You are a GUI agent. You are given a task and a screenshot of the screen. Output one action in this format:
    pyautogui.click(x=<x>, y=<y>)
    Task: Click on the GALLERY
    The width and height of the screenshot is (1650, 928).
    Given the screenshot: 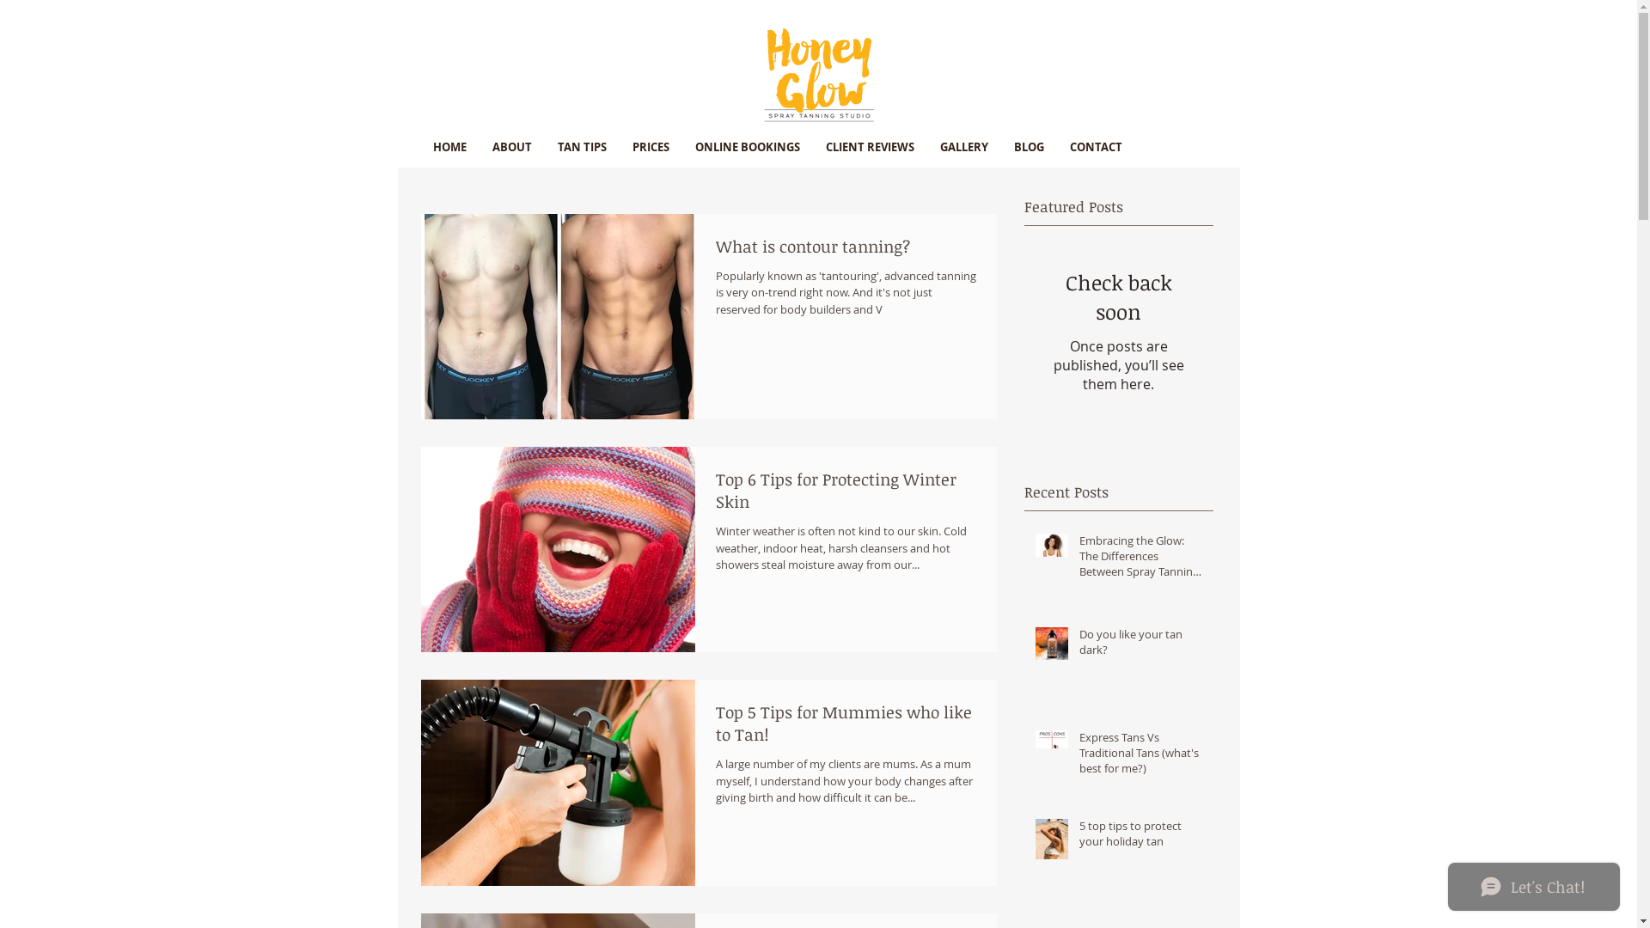 What is the action you would take?
    pyautogui.click(x=963, y=148)
    